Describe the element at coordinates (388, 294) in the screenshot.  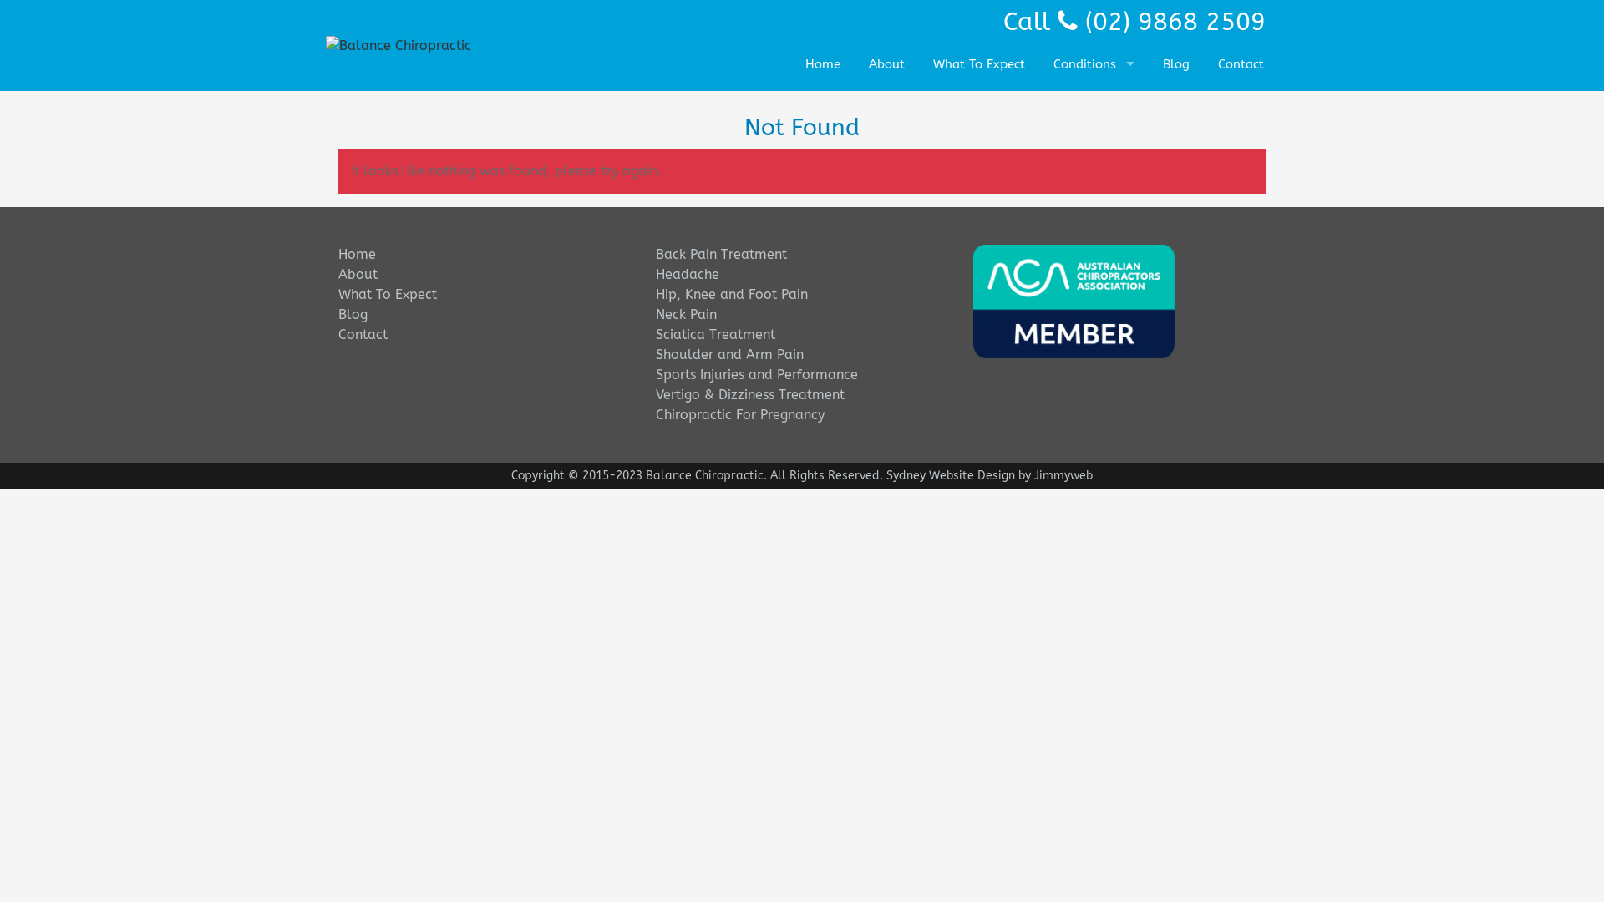
I see `What To Expect` at that location.